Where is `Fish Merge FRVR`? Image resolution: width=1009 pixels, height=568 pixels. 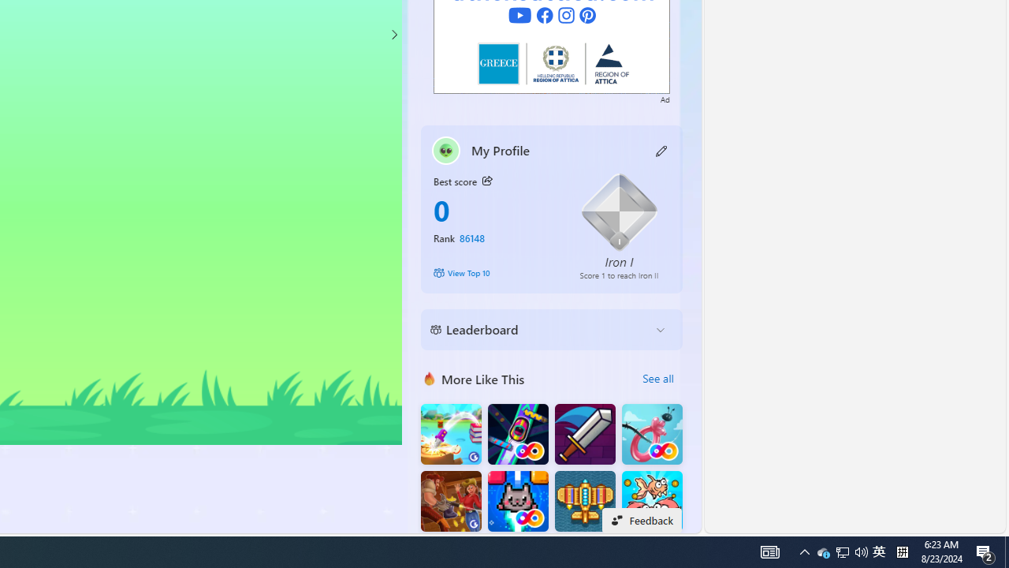
Fish Merge FRVR is located at coordinates (652, 502).